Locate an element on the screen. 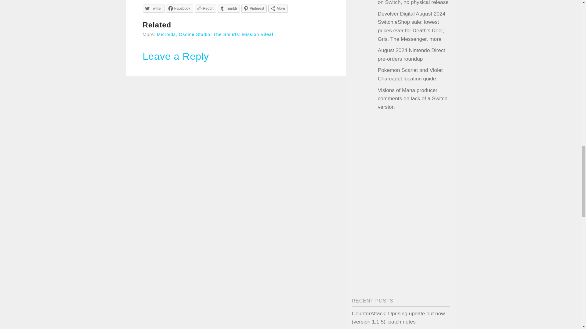 This screenshot has height=329, width=586. Facebook is located at coordinates (179, 9).